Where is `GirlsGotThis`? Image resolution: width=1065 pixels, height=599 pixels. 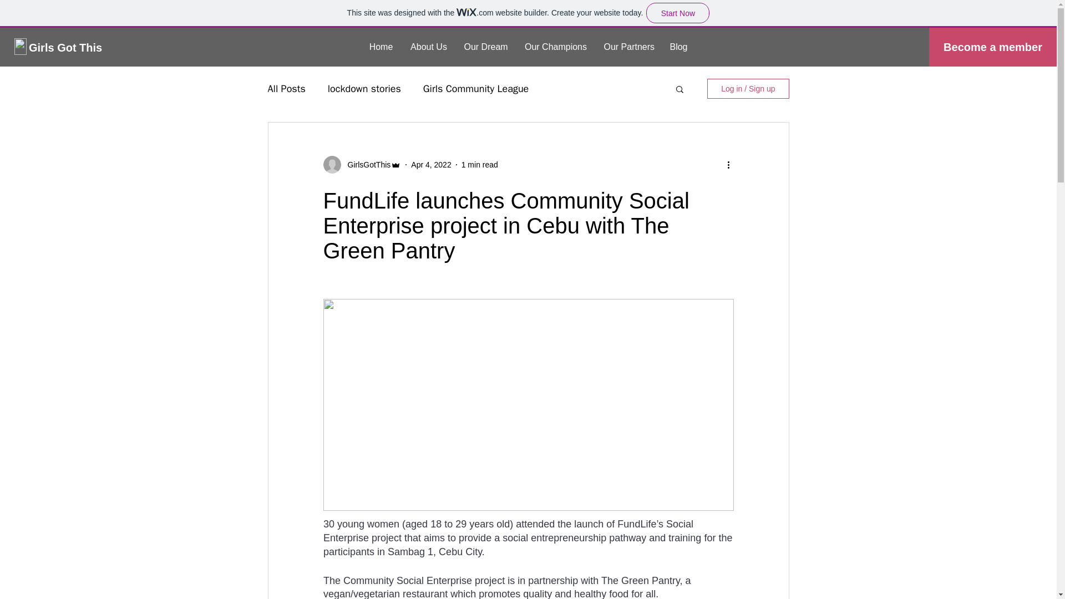
GirlsGotThis is located at coordinates (366, 164).